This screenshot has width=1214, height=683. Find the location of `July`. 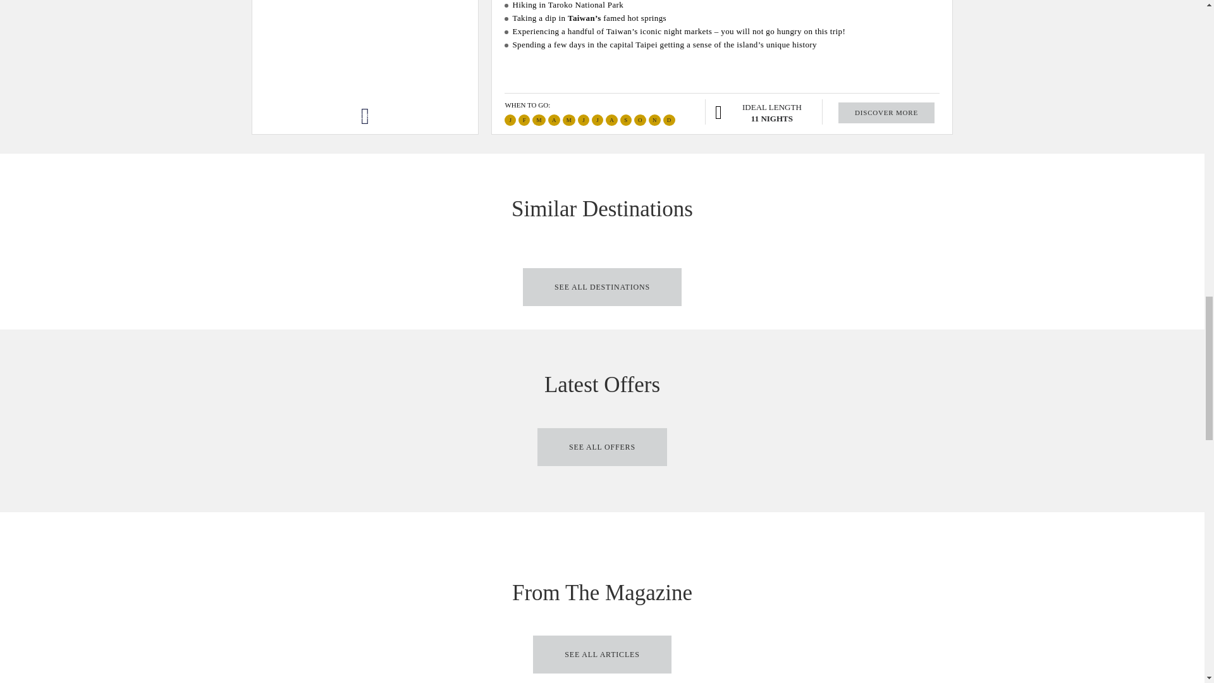

July is located at coordinates (598, 120).